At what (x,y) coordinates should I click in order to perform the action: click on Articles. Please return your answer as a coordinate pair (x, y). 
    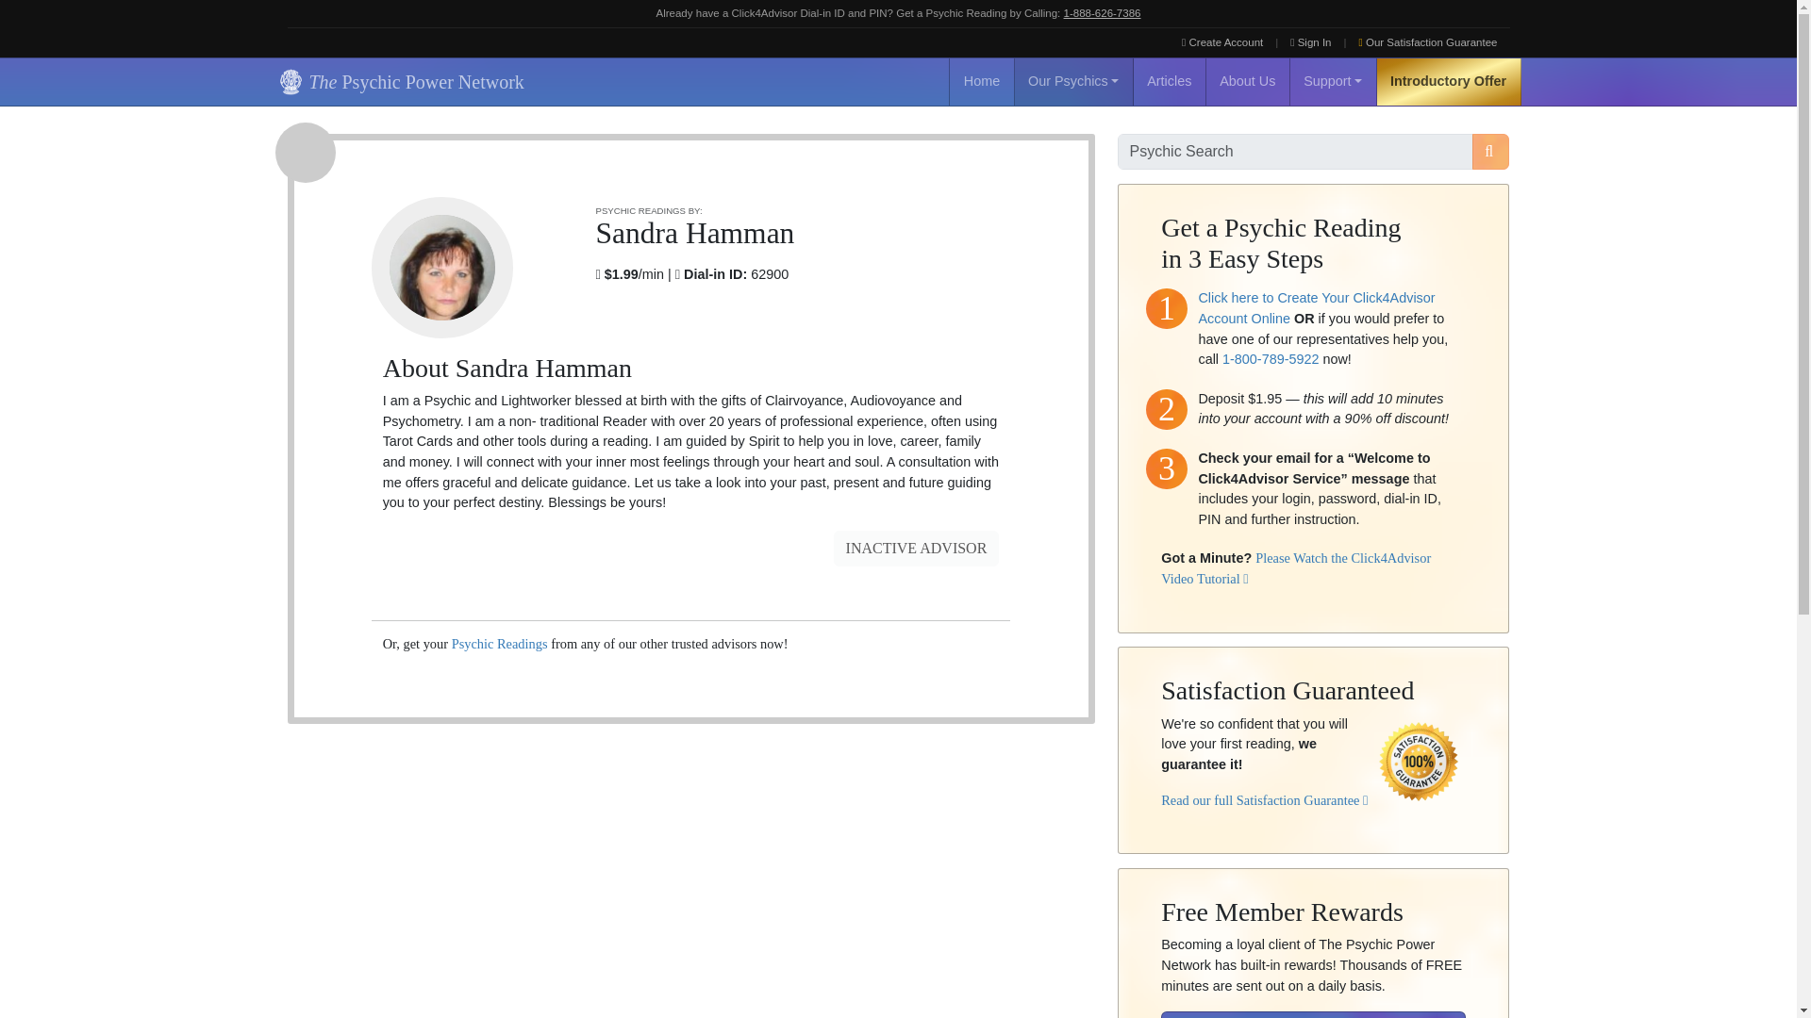
    Looking at the image, I should click on (1170, 81).